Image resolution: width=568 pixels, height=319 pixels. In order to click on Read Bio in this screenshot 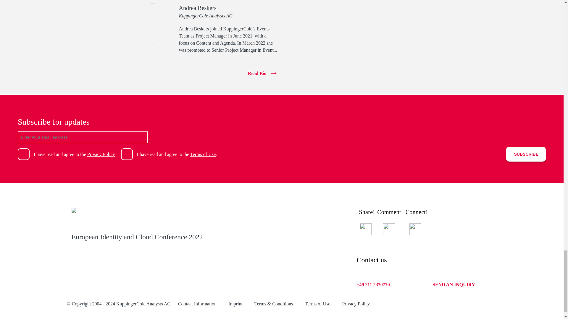, I will do `click(204, 73)`.